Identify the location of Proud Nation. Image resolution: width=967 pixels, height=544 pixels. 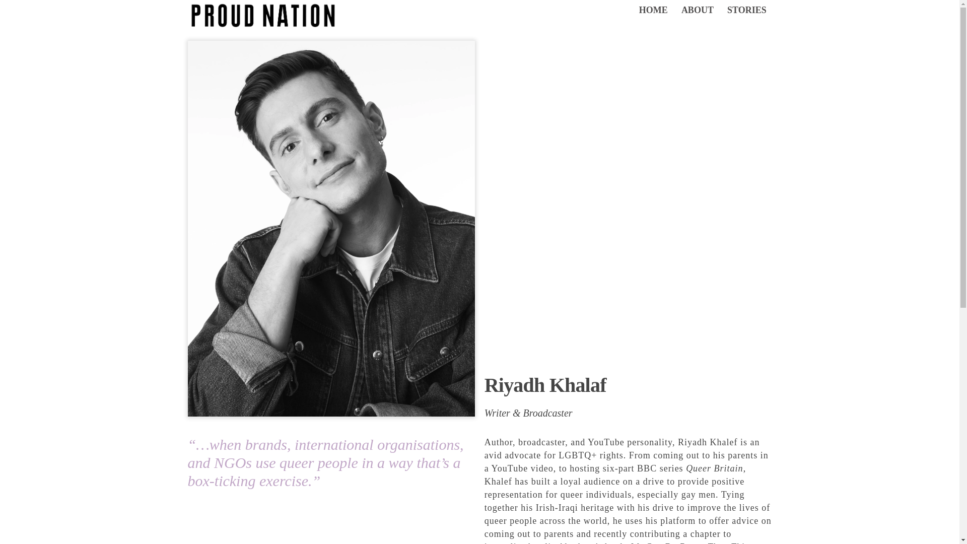
(263, 24).